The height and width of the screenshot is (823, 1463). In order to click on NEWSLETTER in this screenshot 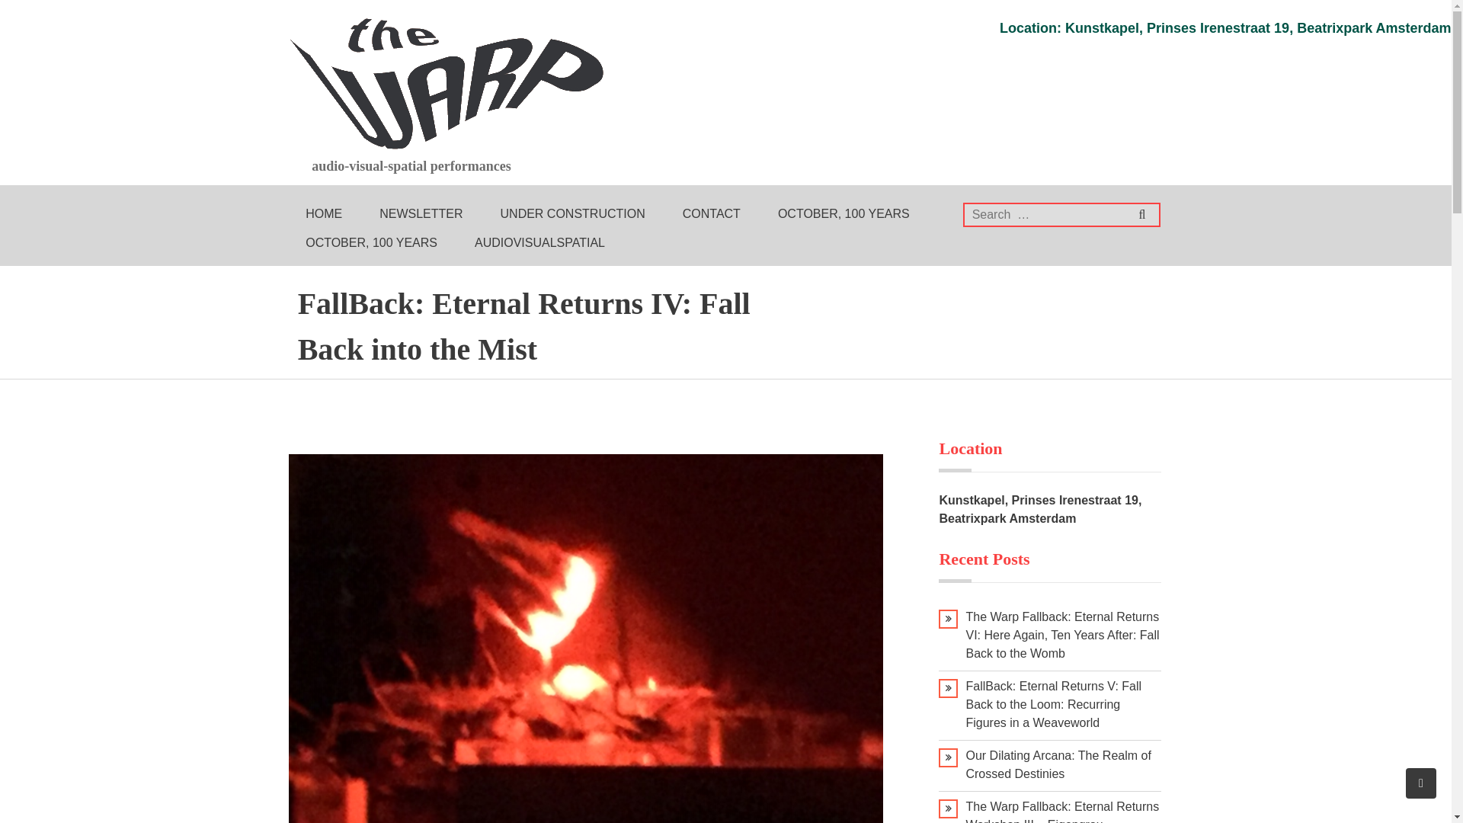, I will do `click(421, 214)`.